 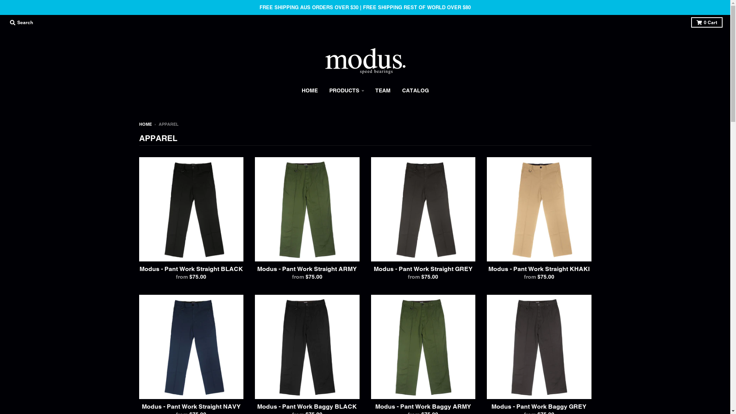 What do you see at coordinates (539, 269) in the screenshot?
I see `Modus - Pant Work Straight KHAKI` at bounding box center [539, 269].